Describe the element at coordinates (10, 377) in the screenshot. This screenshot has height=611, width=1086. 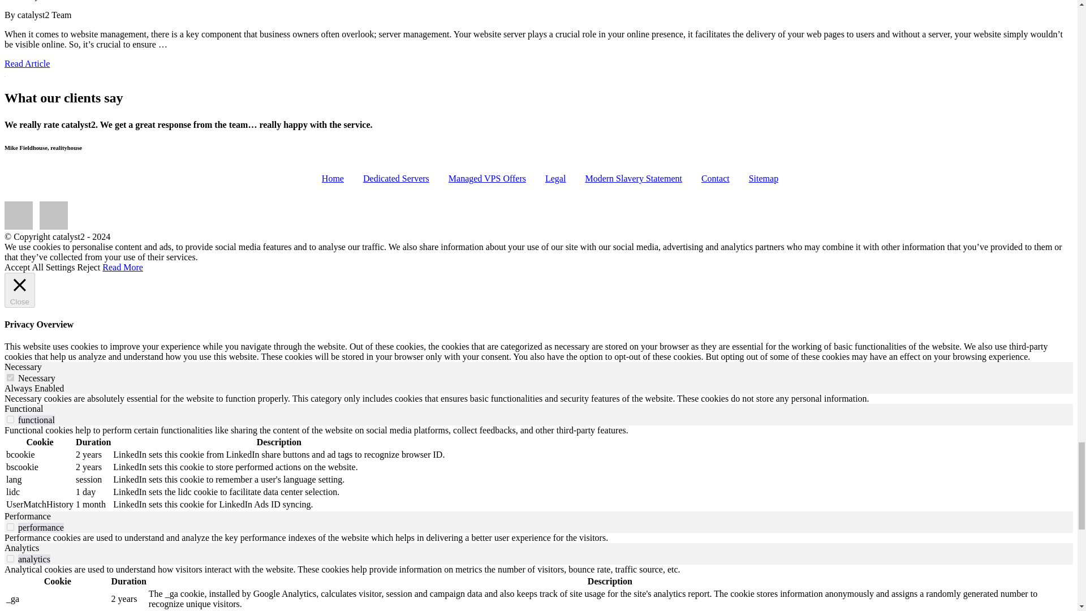
I see `on` at that location.